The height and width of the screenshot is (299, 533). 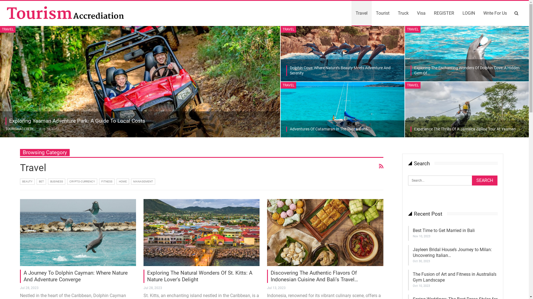 I want to click on Best Time to Get Married in Bali, so click(x=444, y=230).